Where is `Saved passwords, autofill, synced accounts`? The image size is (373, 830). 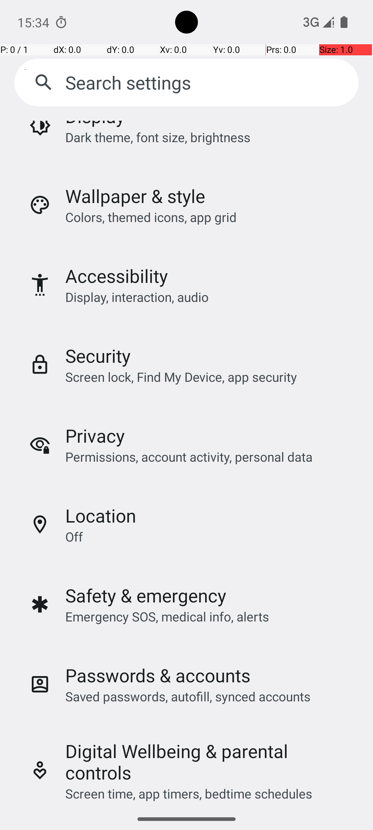 Saved passwords, autofill, synced accounts is located at coordinates (188, 697).